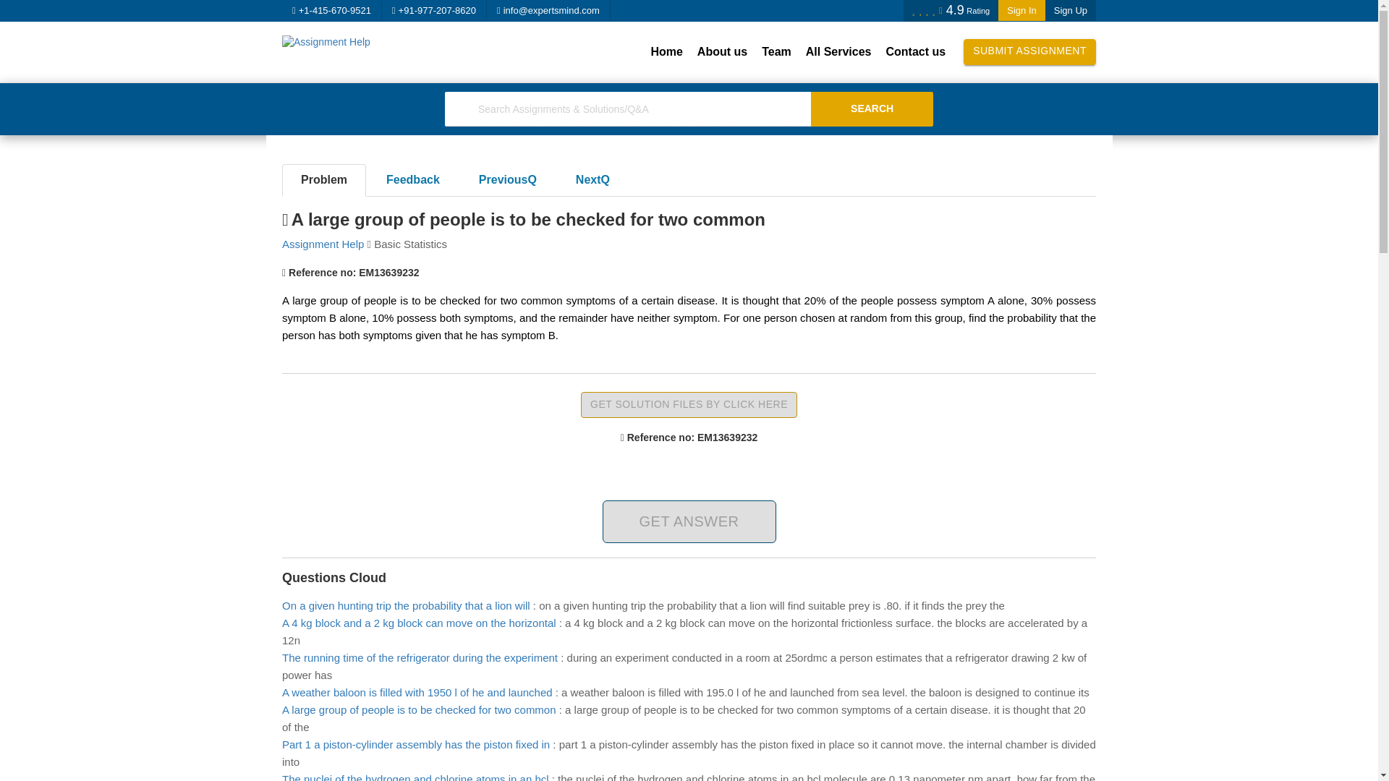  Describe the element at coordinates (839, 52) in the screenshot. I see `All Services` at that location.